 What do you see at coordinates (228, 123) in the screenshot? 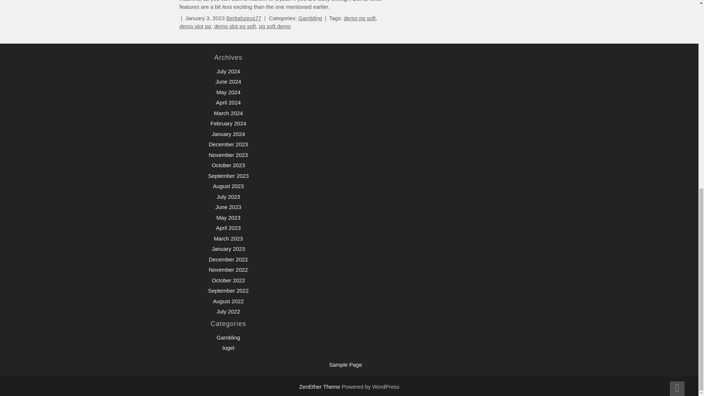
I see `February 2024` at bounding box center [228, 123].